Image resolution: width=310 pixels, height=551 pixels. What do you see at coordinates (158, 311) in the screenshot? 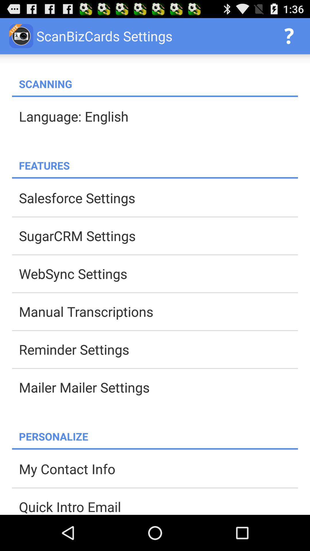
I see `swipe to manual transcriptions` at bounding box center [158, 311].